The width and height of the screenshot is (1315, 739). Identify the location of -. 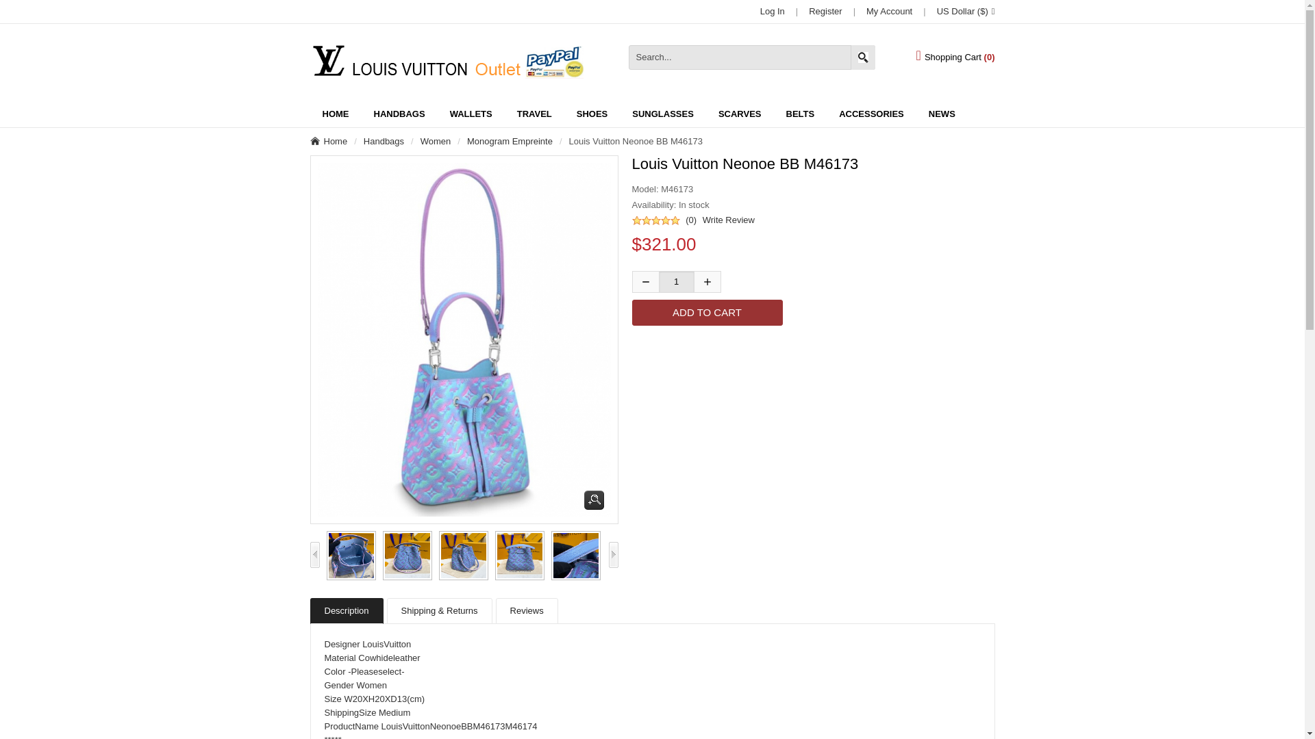
(644, 282).